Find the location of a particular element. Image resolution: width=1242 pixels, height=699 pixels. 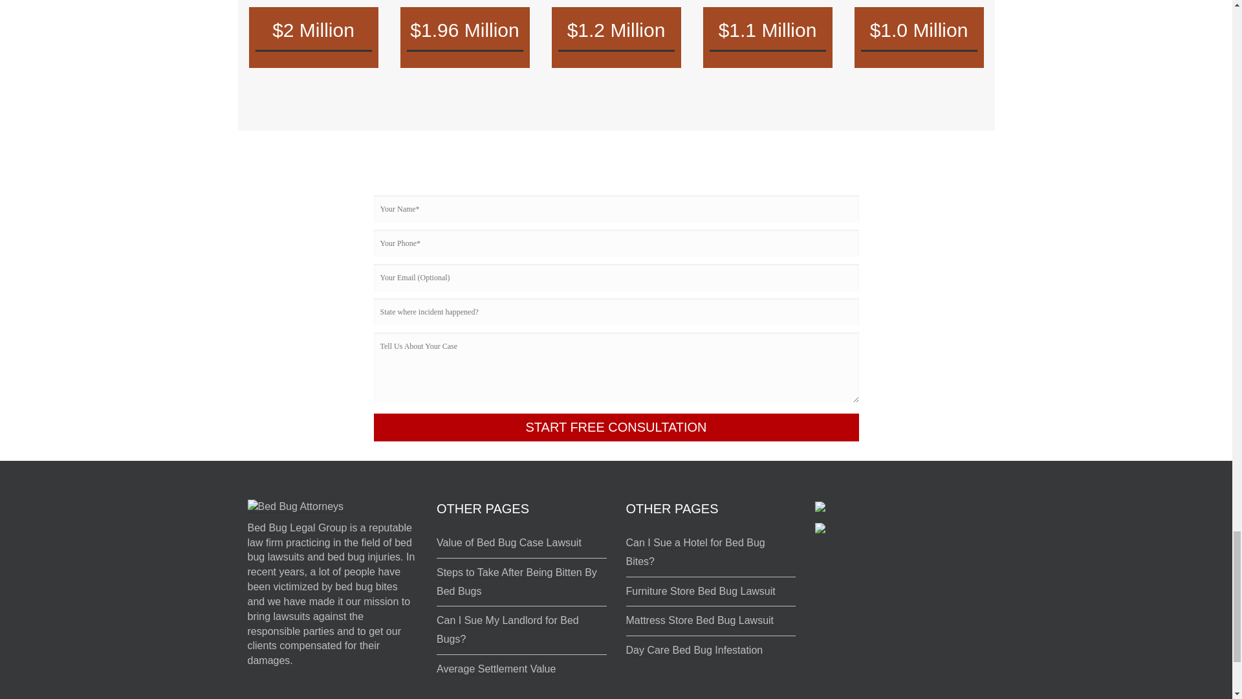

Furniture Store Bed Bug Lawsuit is located at coordinates (700, 592).